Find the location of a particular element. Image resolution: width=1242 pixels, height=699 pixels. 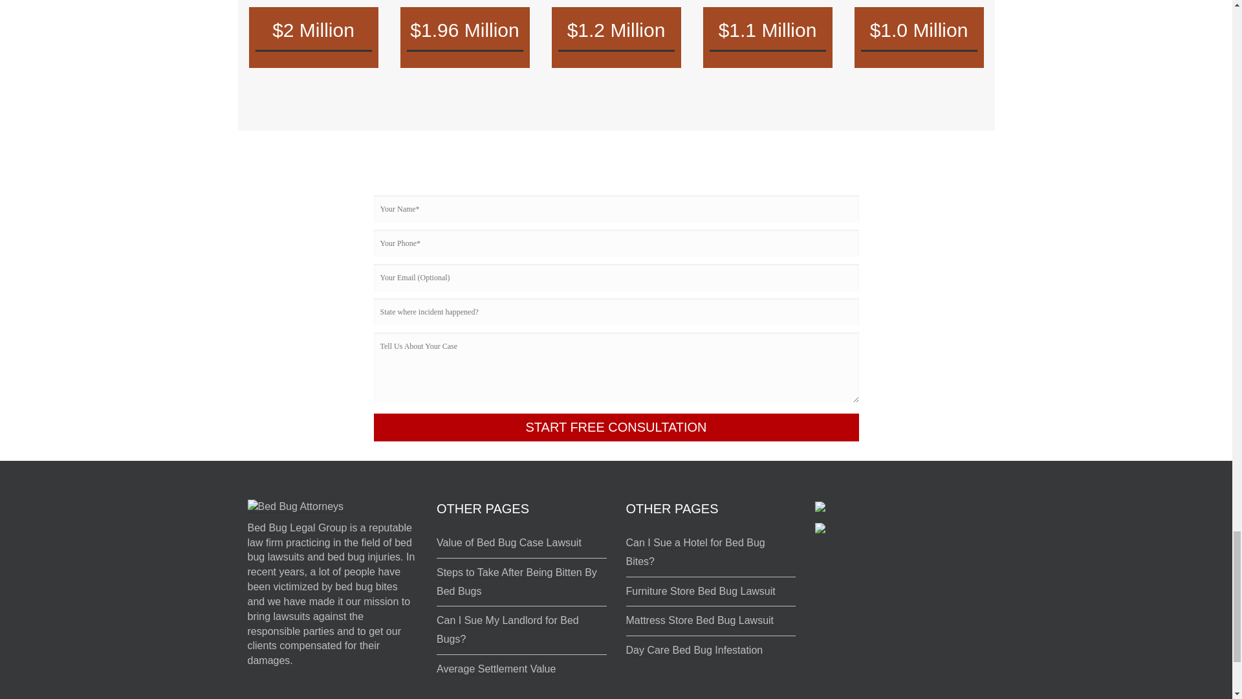

Furniture Store Bed Bug Lawsuit is located at coordinates (700, 592).